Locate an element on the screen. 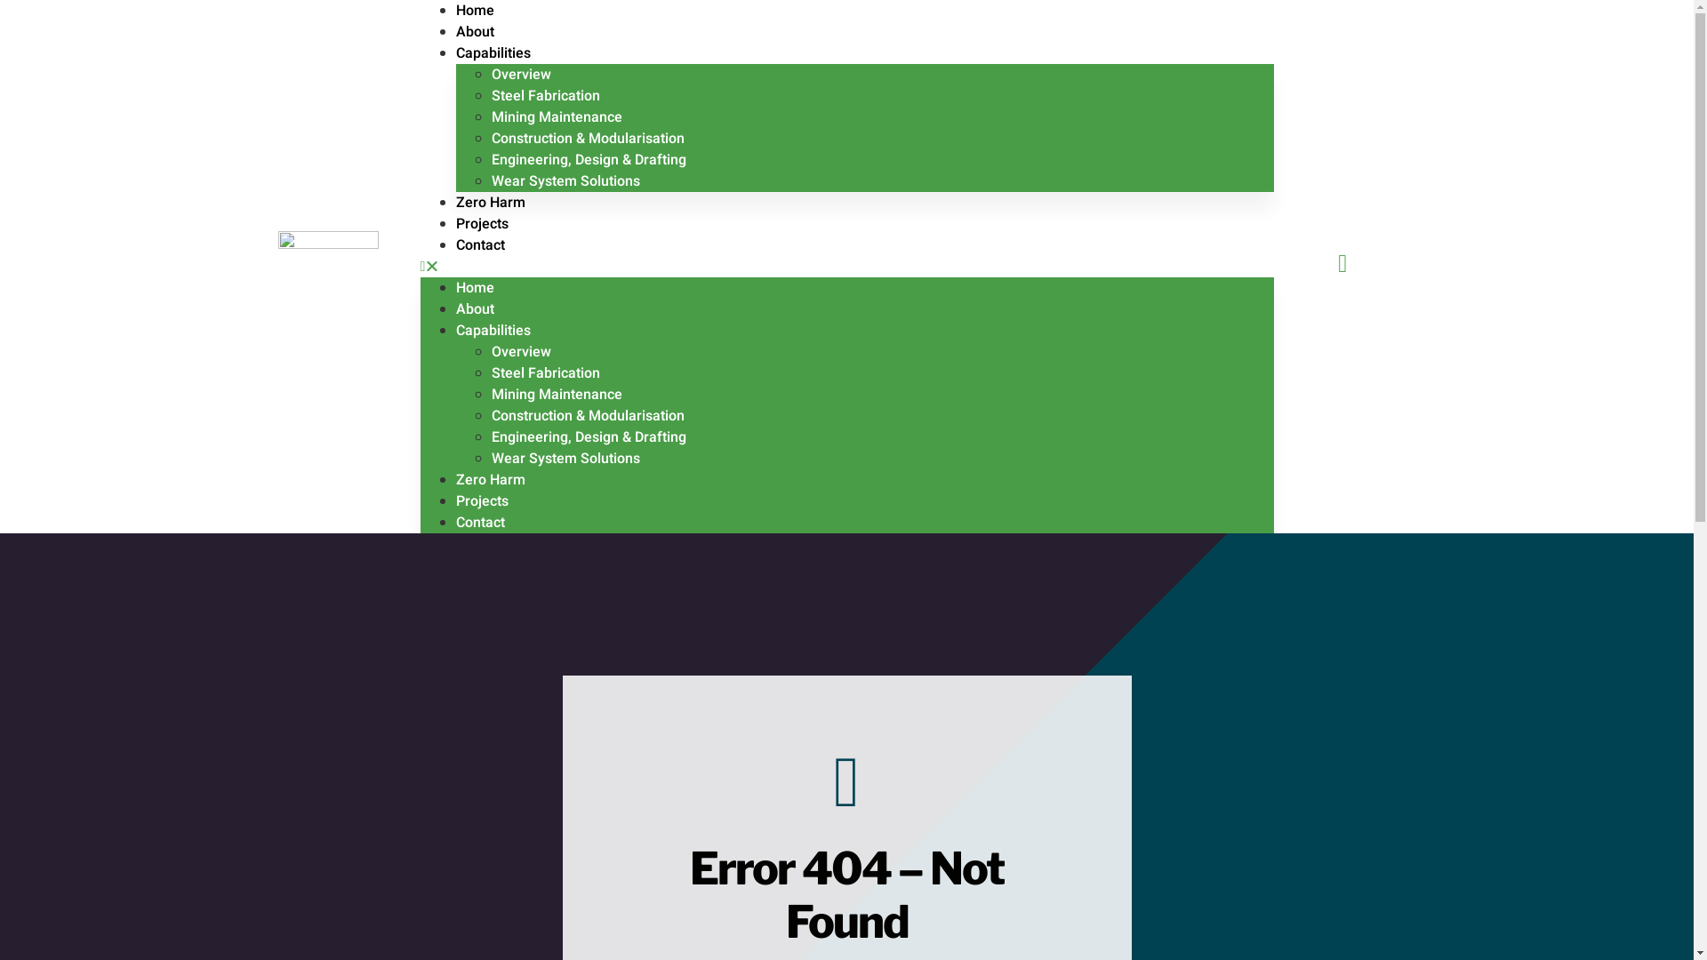 This screenshot has width=1707, height=960. Capabilities is located at coordinates (493, 53).